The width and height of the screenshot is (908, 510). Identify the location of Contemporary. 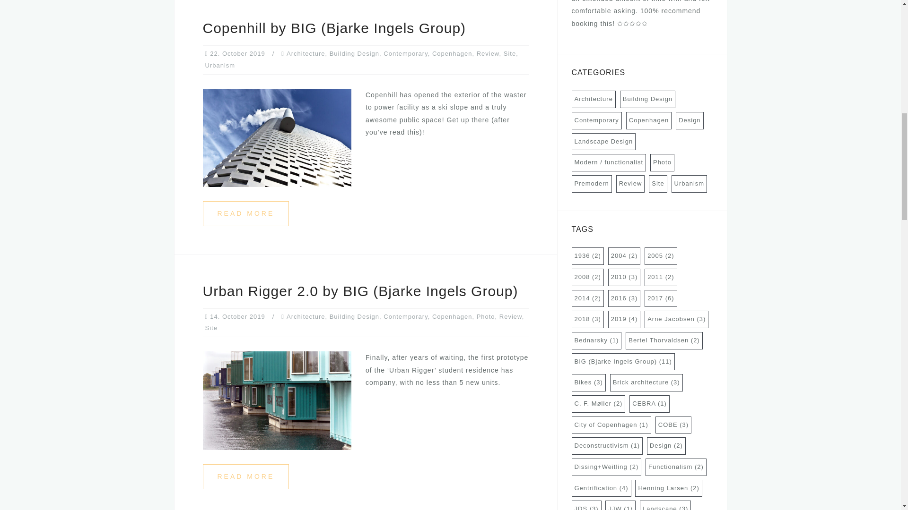
(405, 53).